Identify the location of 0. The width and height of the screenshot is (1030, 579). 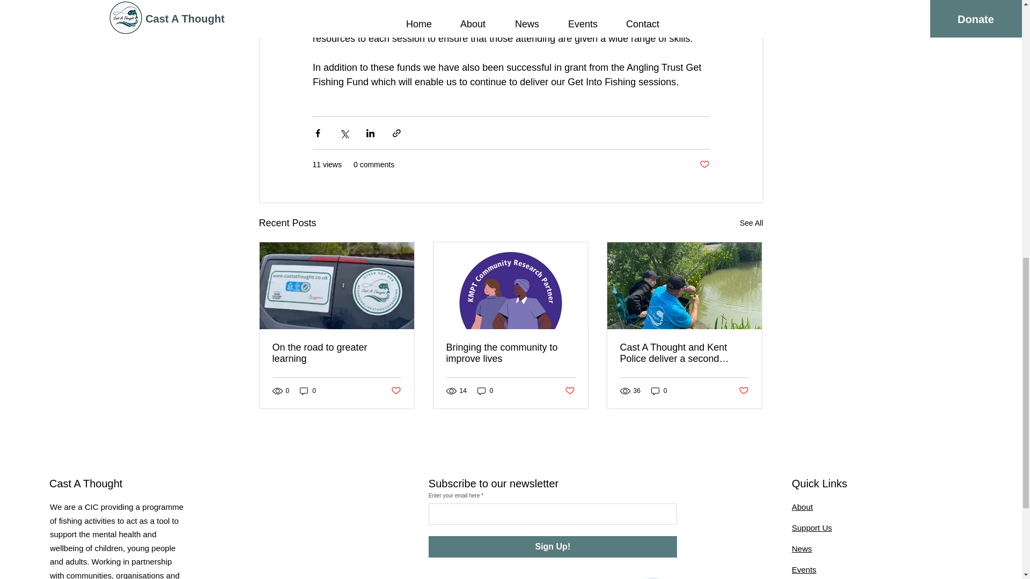
(485, 391).